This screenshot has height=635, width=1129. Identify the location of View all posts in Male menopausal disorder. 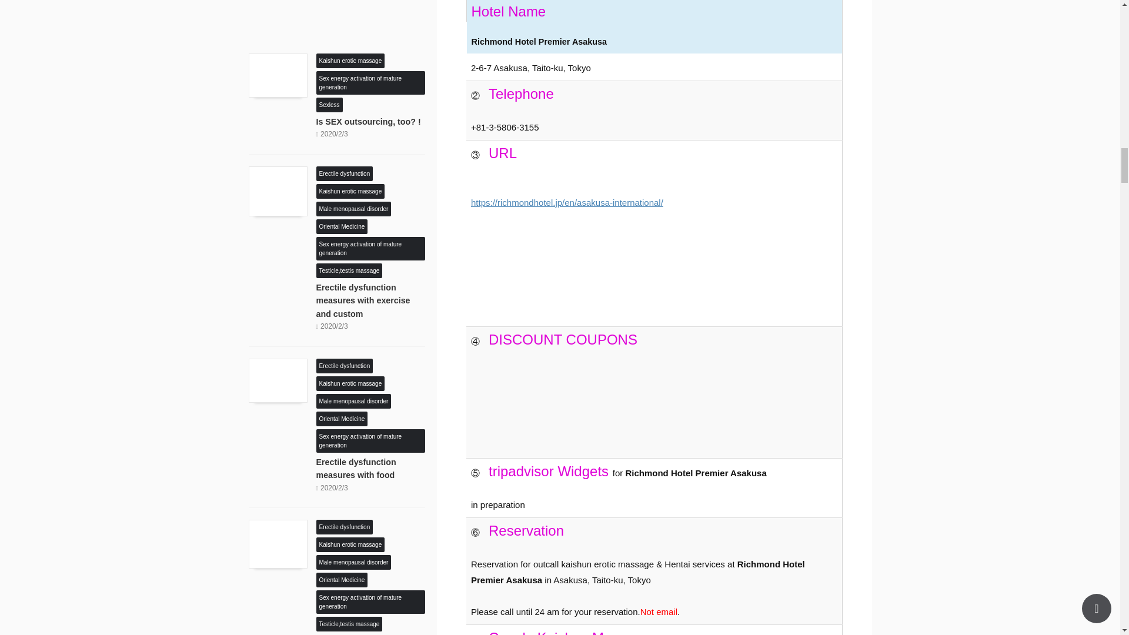
(354, 208).